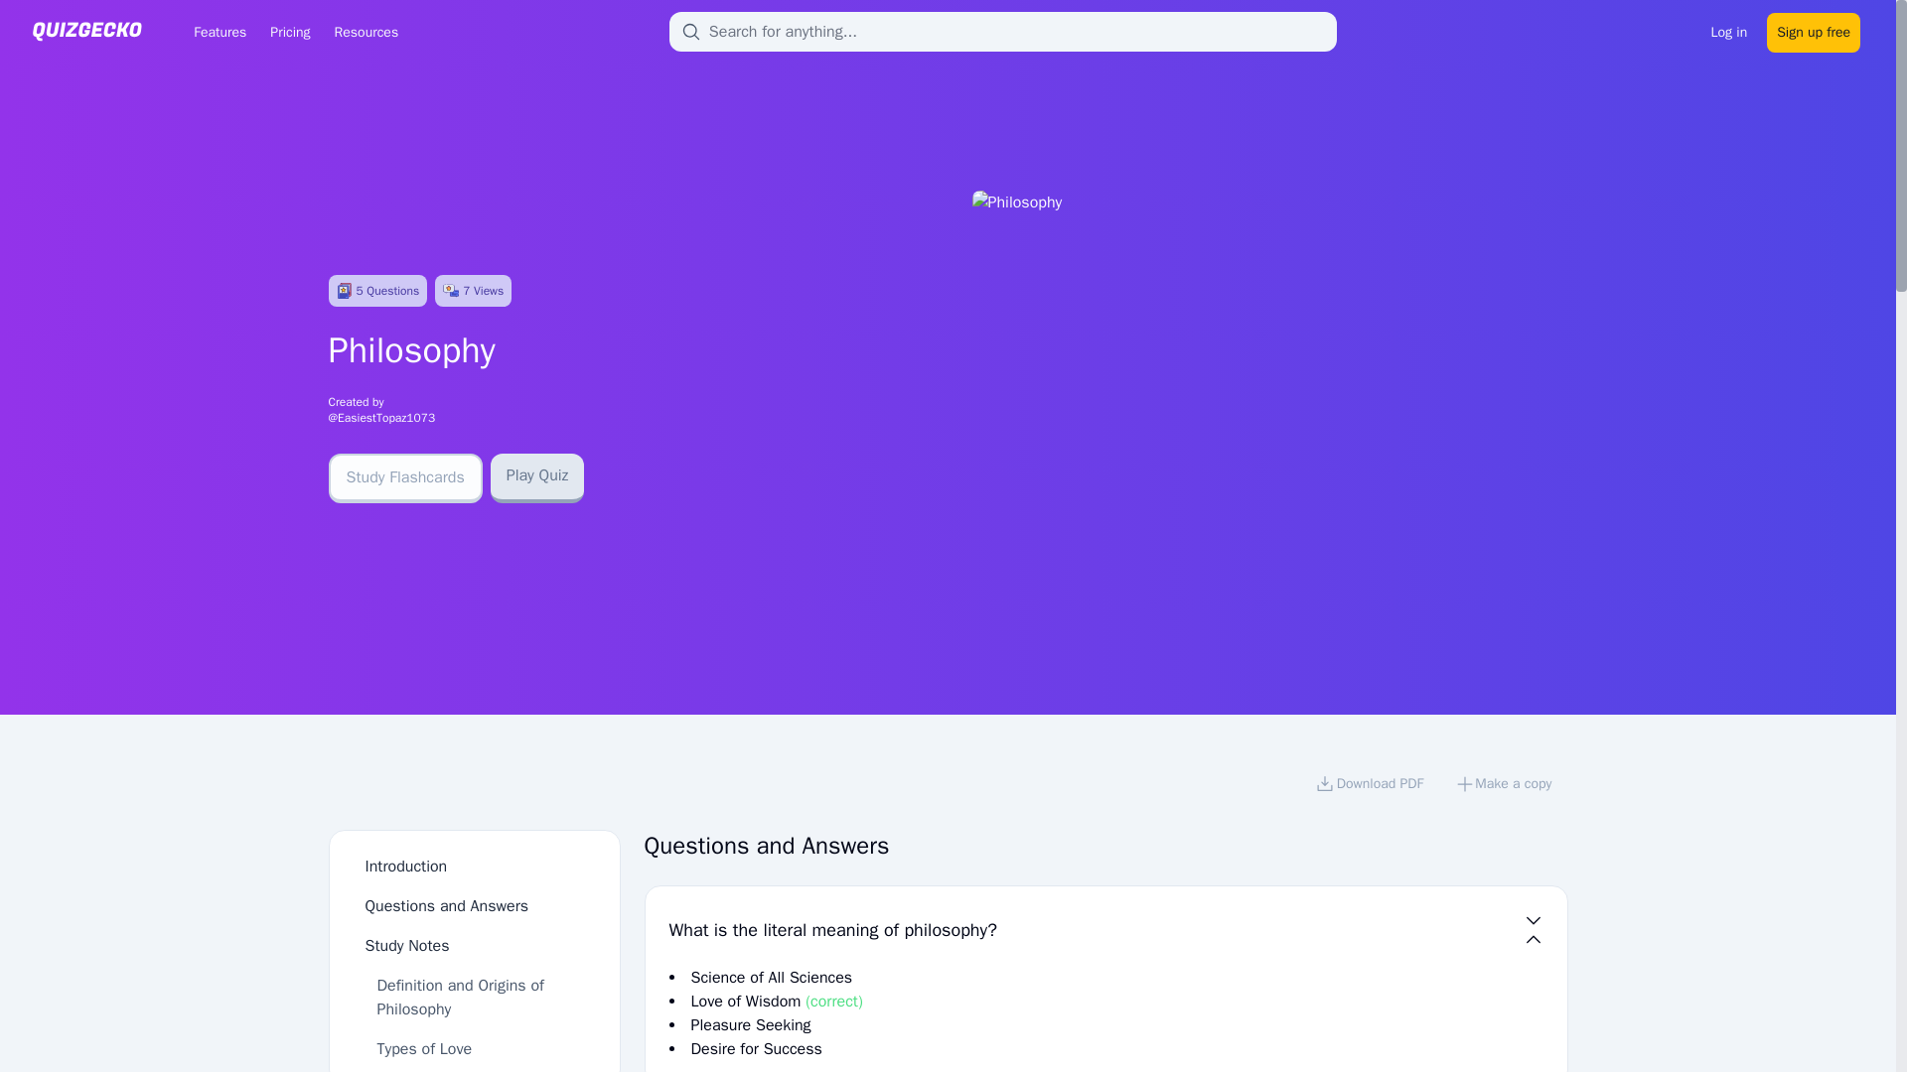  Describe the element at coordinates (1814, 30) in the screenshot. I see `Sign up free` at that location.